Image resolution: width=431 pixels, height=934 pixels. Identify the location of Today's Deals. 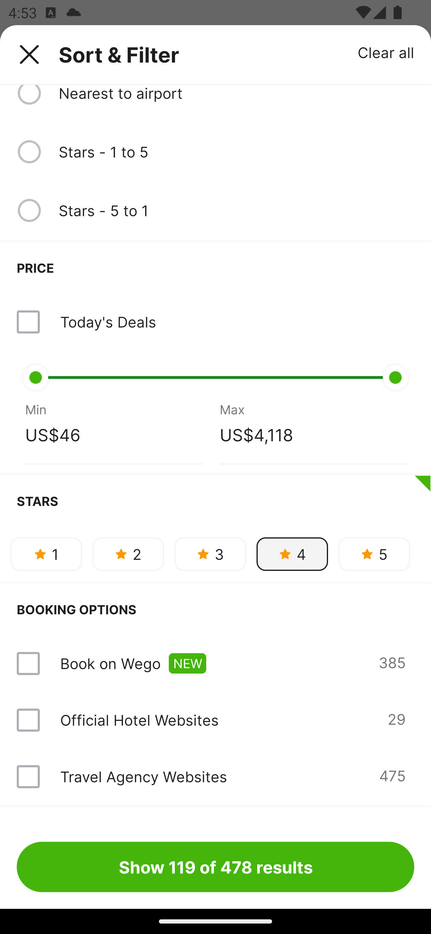
(215, 322).